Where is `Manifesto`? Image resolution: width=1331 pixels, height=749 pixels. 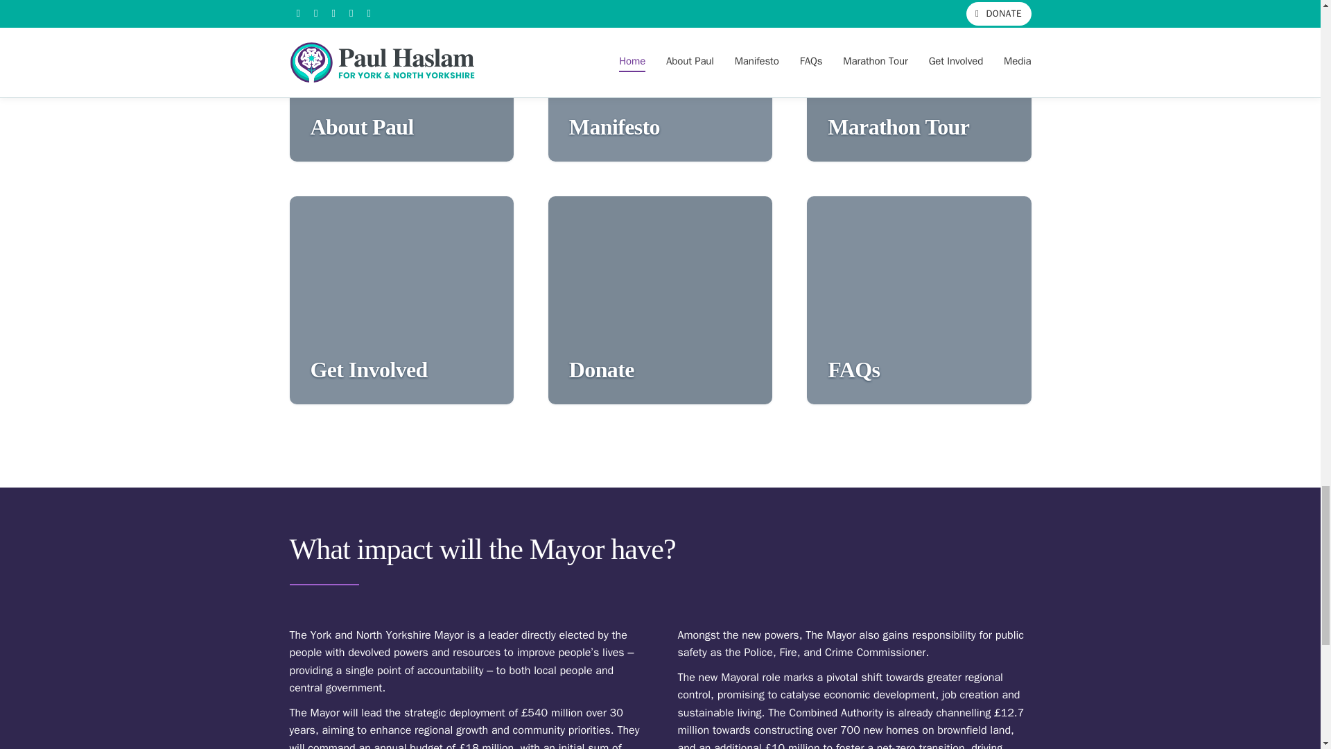 Manifesto is located at coordinates (660, 80).